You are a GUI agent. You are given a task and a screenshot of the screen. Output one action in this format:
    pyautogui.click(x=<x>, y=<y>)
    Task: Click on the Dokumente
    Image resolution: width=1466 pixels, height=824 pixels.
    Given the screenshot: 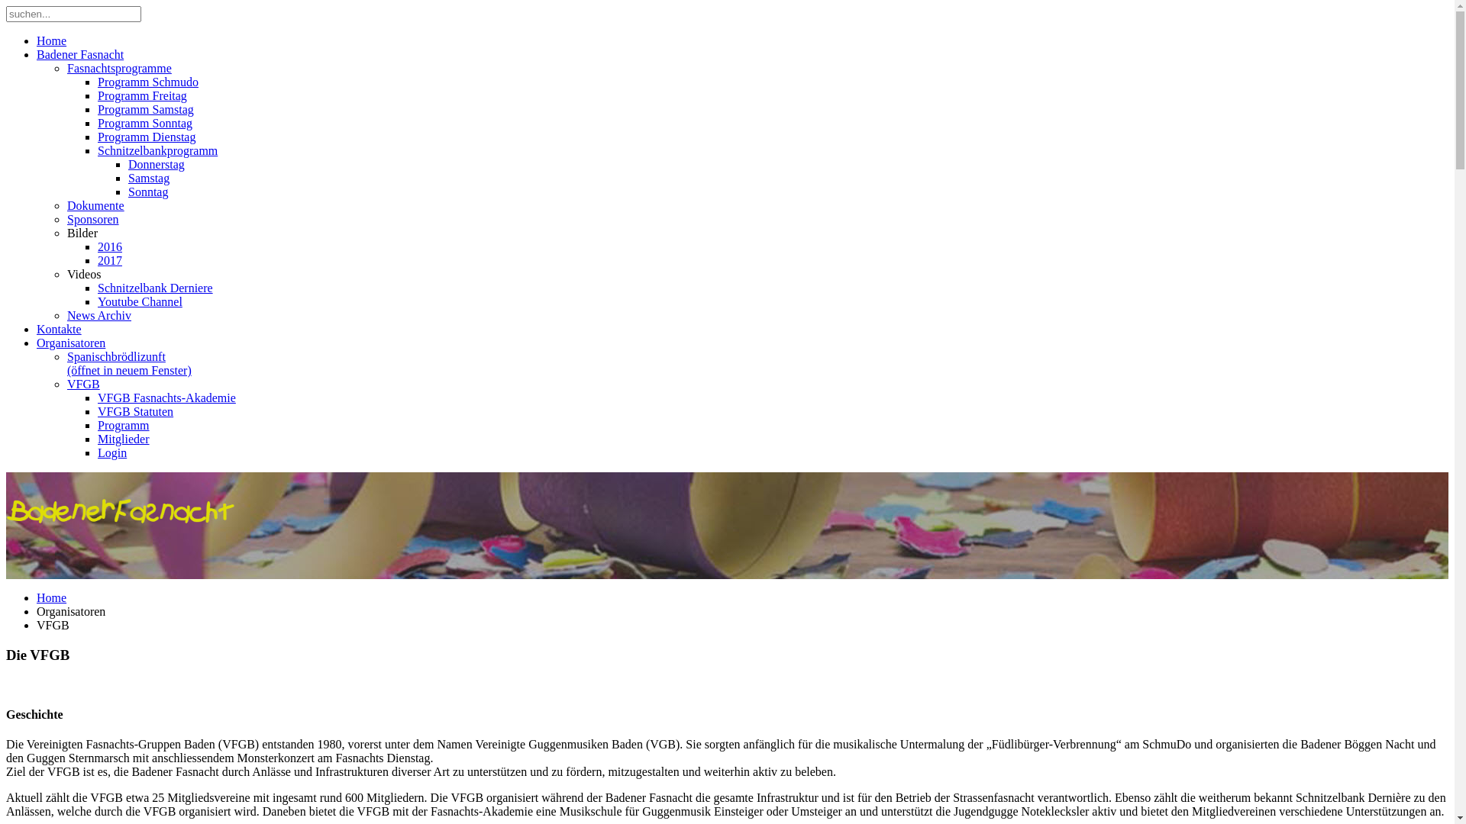 What is the action you would take?
    pyautogui.click(x=96, y=206)
    